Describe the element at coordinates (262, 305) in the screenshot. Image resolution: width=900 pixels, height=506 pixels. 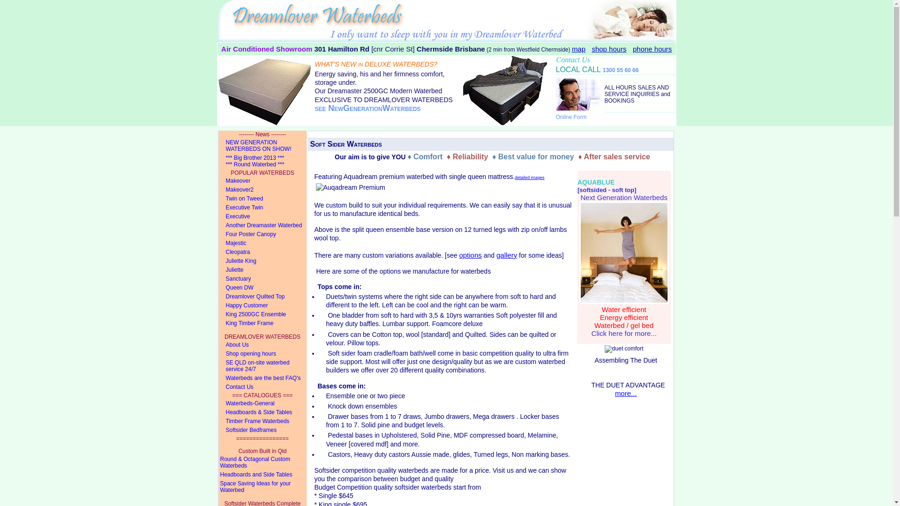
I see `Happy Customer` at that location.